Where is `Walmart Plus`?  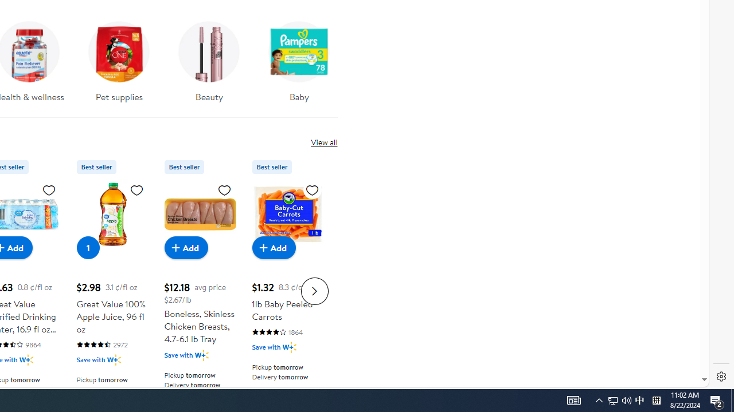
Walmart Plus is located at coordinates (289, 347).